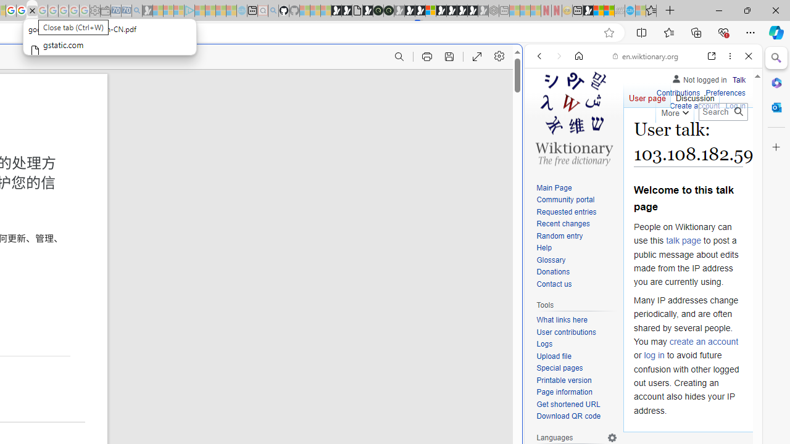 The image size is (790, 444). What do you see at coordinates (734, 142) in the screenshot?
I see `Class: b_serphb` at bounding box center [734, 142].